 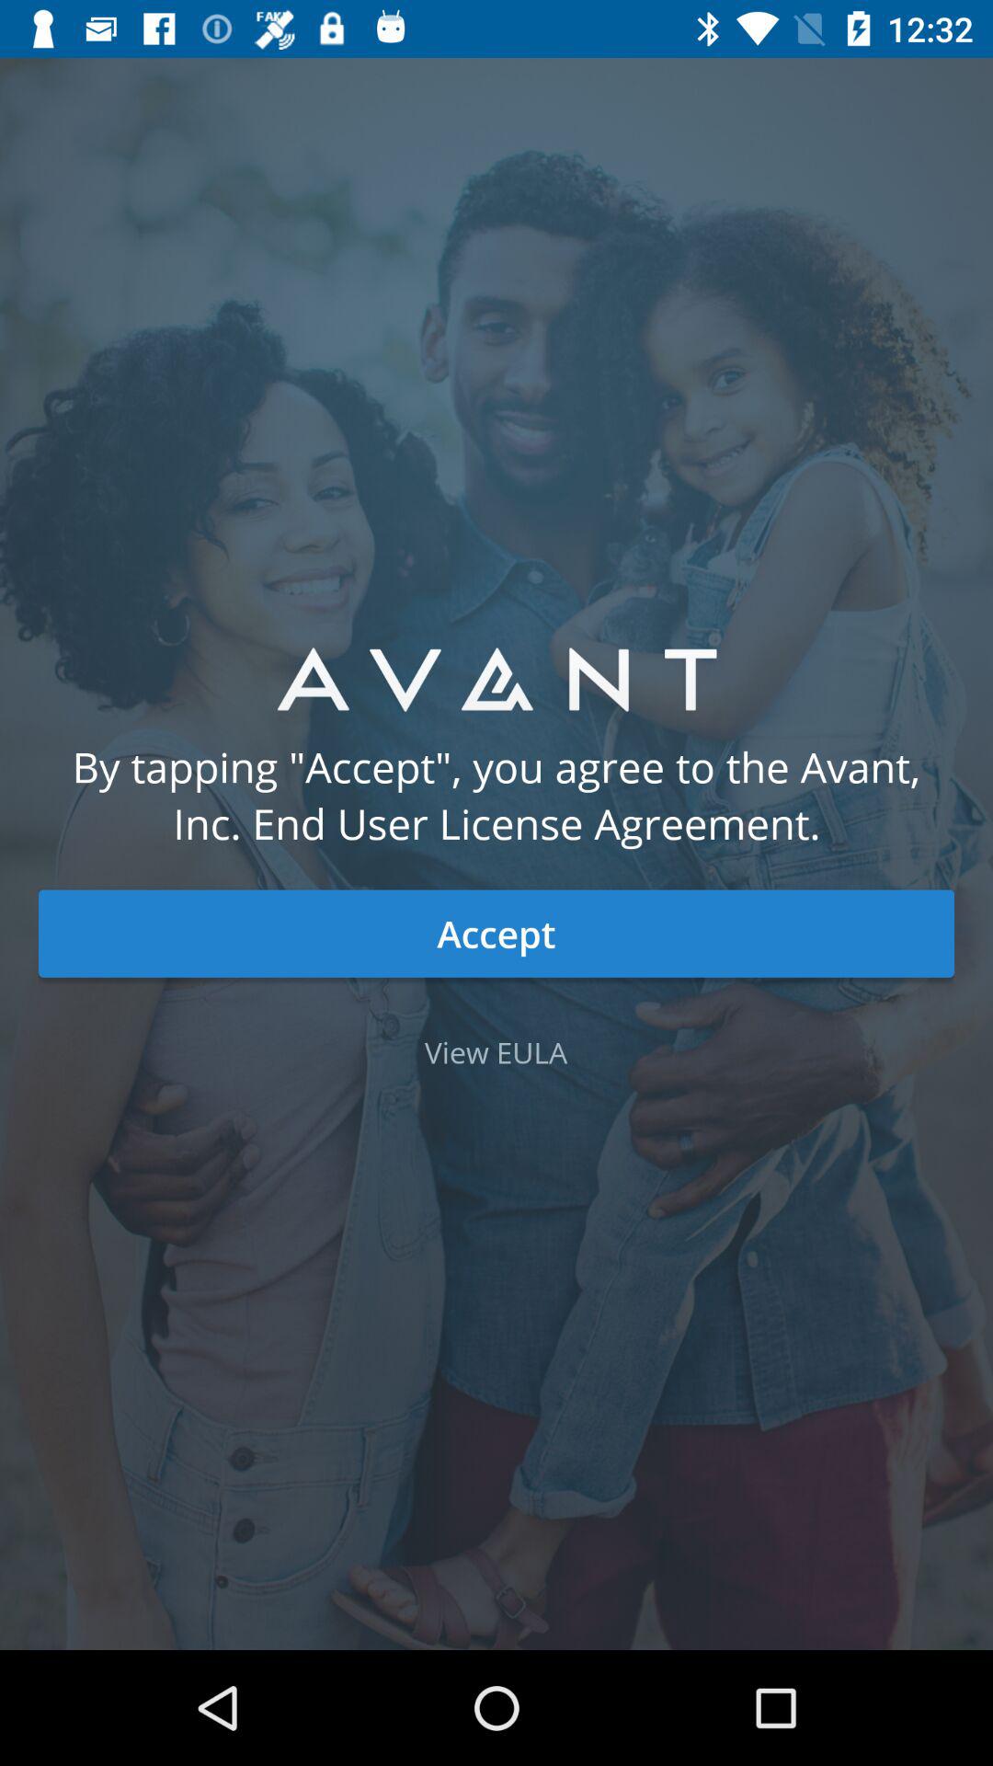 What do you see at coordinates (496, 1052) in the screenshot?
I see `select the icon below accept` at bounding box center [496, 1052].